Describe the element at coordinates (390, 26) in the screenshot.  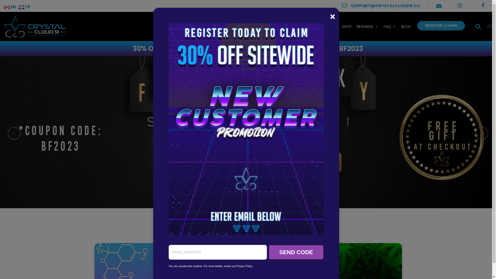
I see `FAQ` at that location.